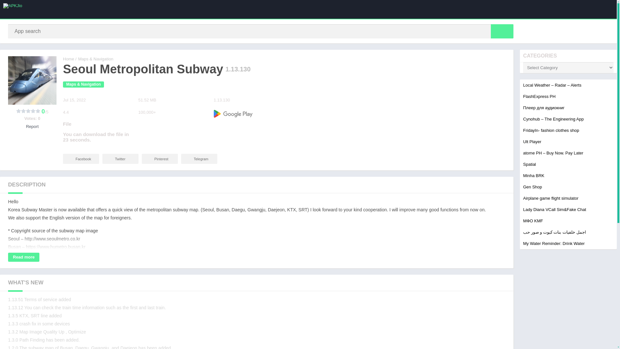 Image resolution: width=620 pixels, height=349 pixels. I want to click on FridayIn- fashion clothes shop, so click(551, 131).